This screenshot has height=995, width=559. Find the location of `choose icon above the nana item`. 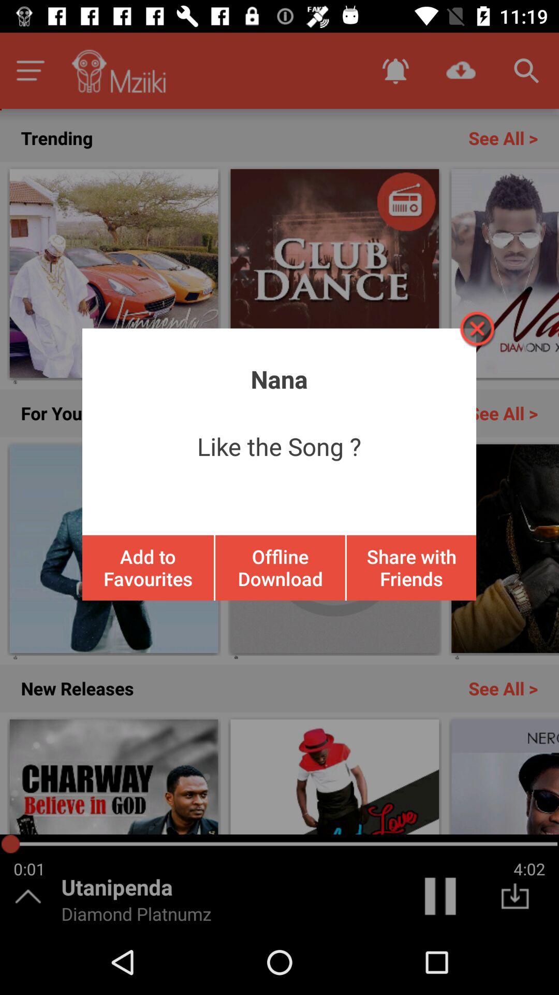

choose icon above the nana item is located at coordinates (476, 329).